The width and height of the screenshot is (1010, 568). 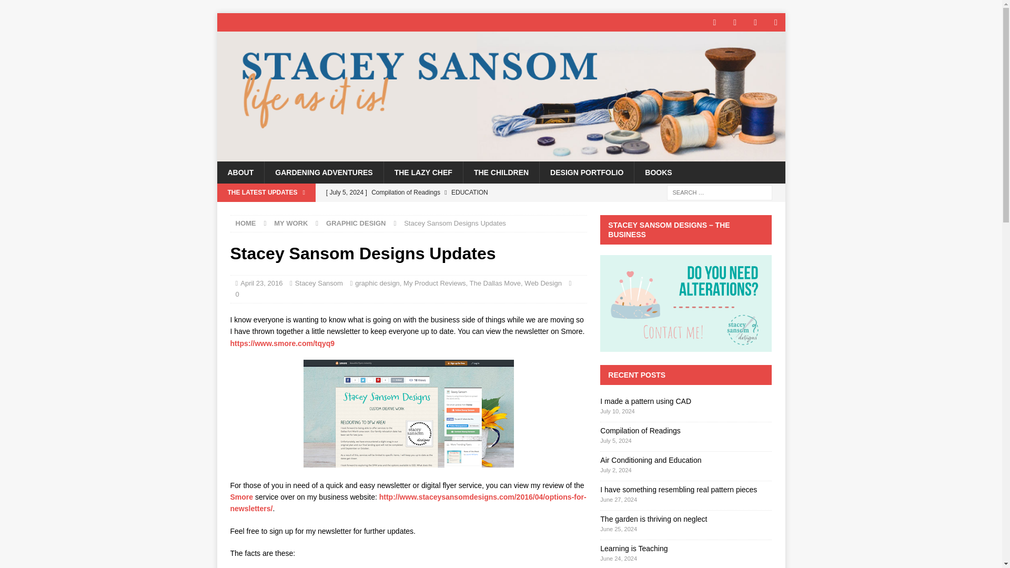 I want to click on MY WORK, so click(x=290, y=223).